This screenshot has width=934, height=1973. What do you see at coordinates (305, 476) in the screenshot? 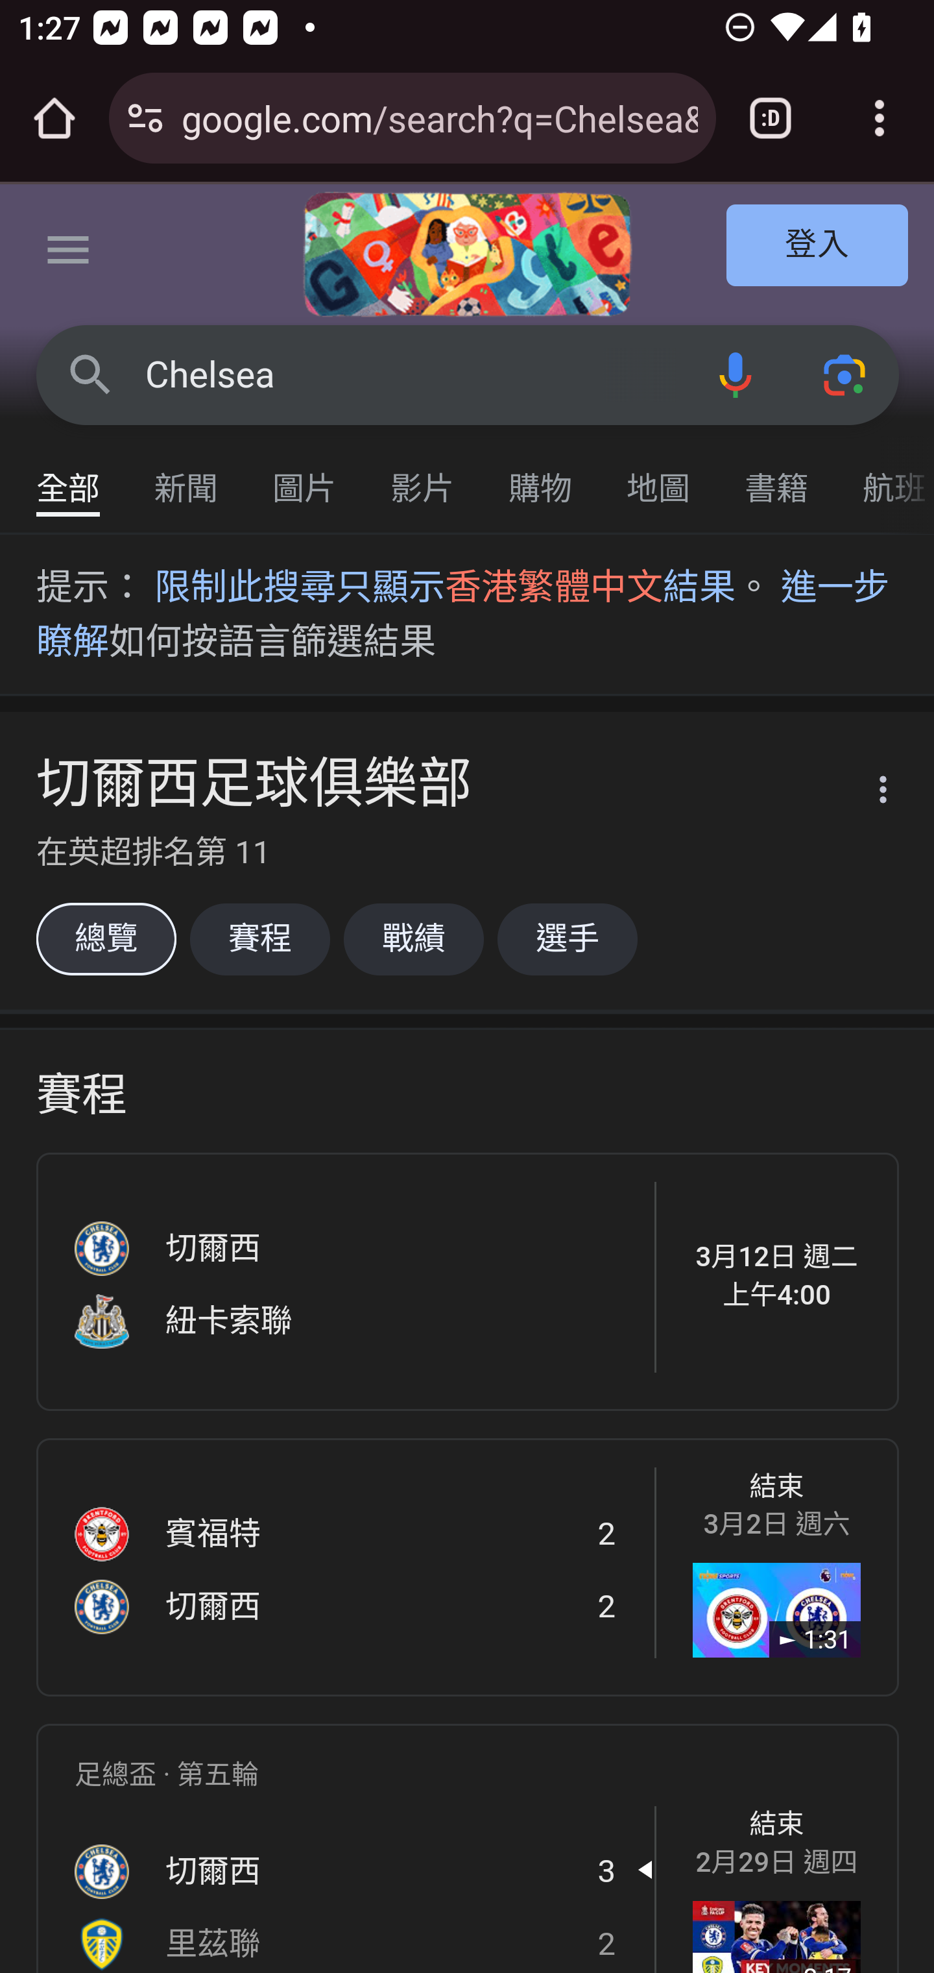
I see `圖片` at bounding box center [305, 476].